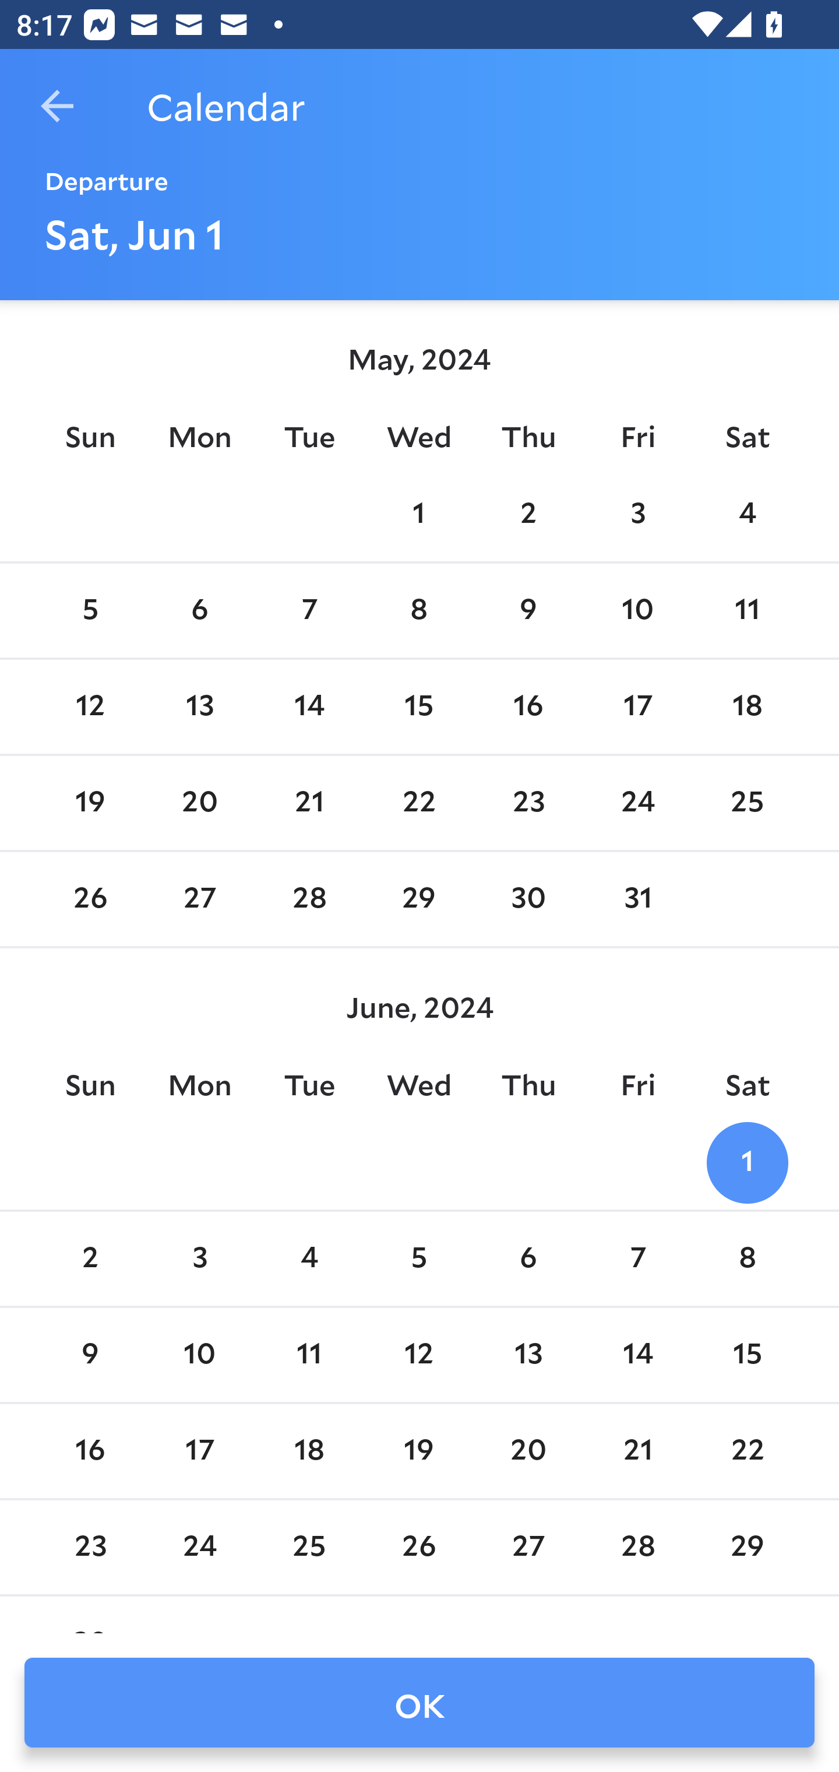 Image resolution: width=839 pixels, height=1772 pixels. What do you see at coordinates (200, 900) in the screenshot?
I see `27` at bounding box center [200, 900].